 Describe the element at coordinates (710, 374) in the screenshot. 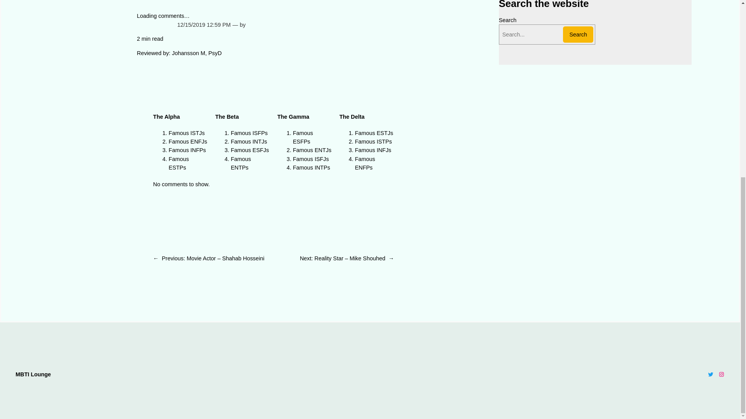

I see `Twitter` at that location.